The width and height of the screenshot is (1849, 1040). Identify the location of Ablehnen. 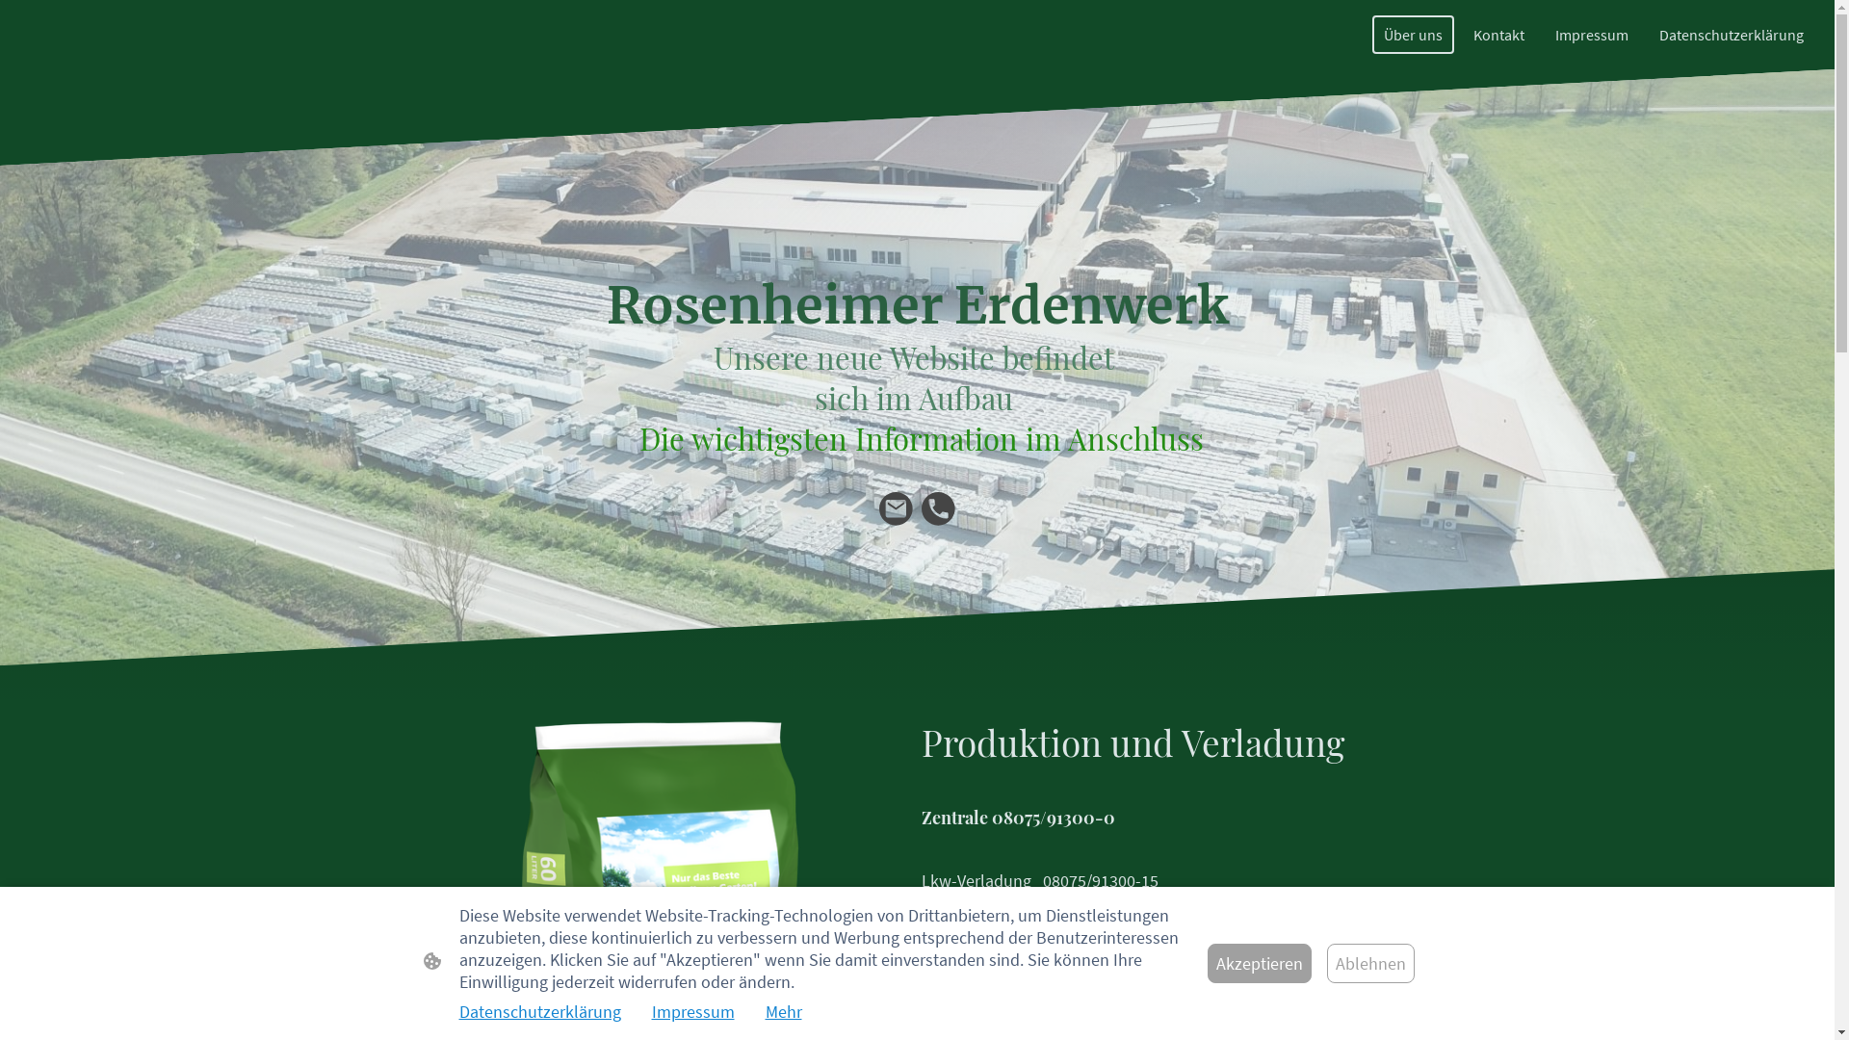
(1371, 963).